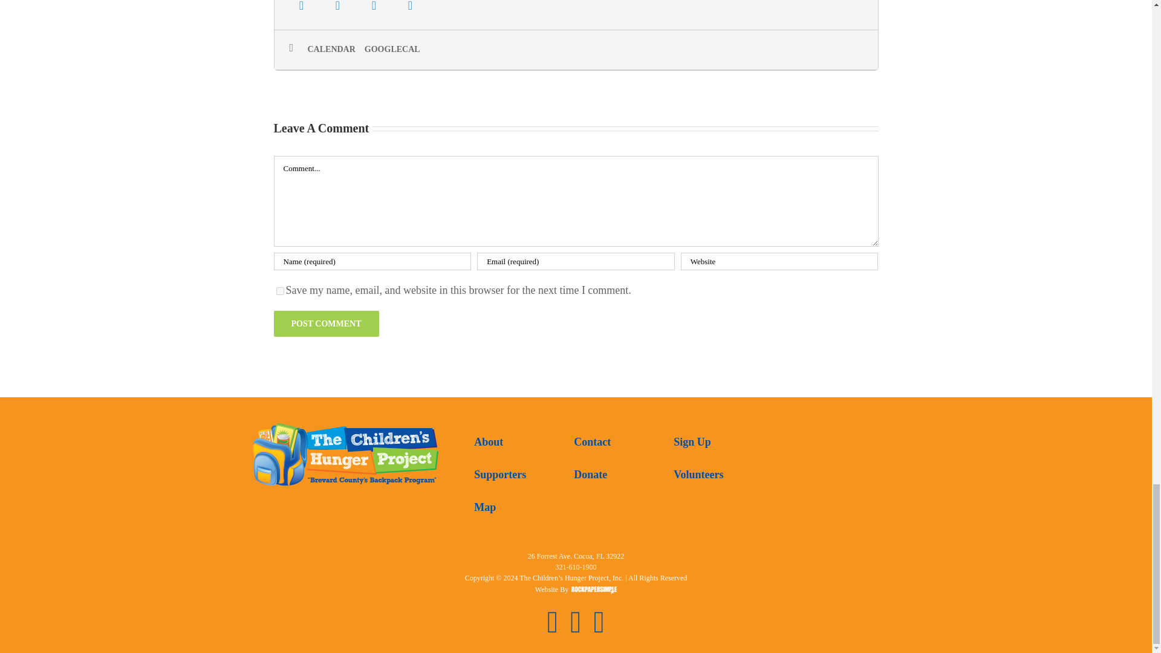 This screenshot has width=1161, height=653. Describe the element at coordinates (374, 6) in the screenshot. I see `Share on Google Plus` at that location.